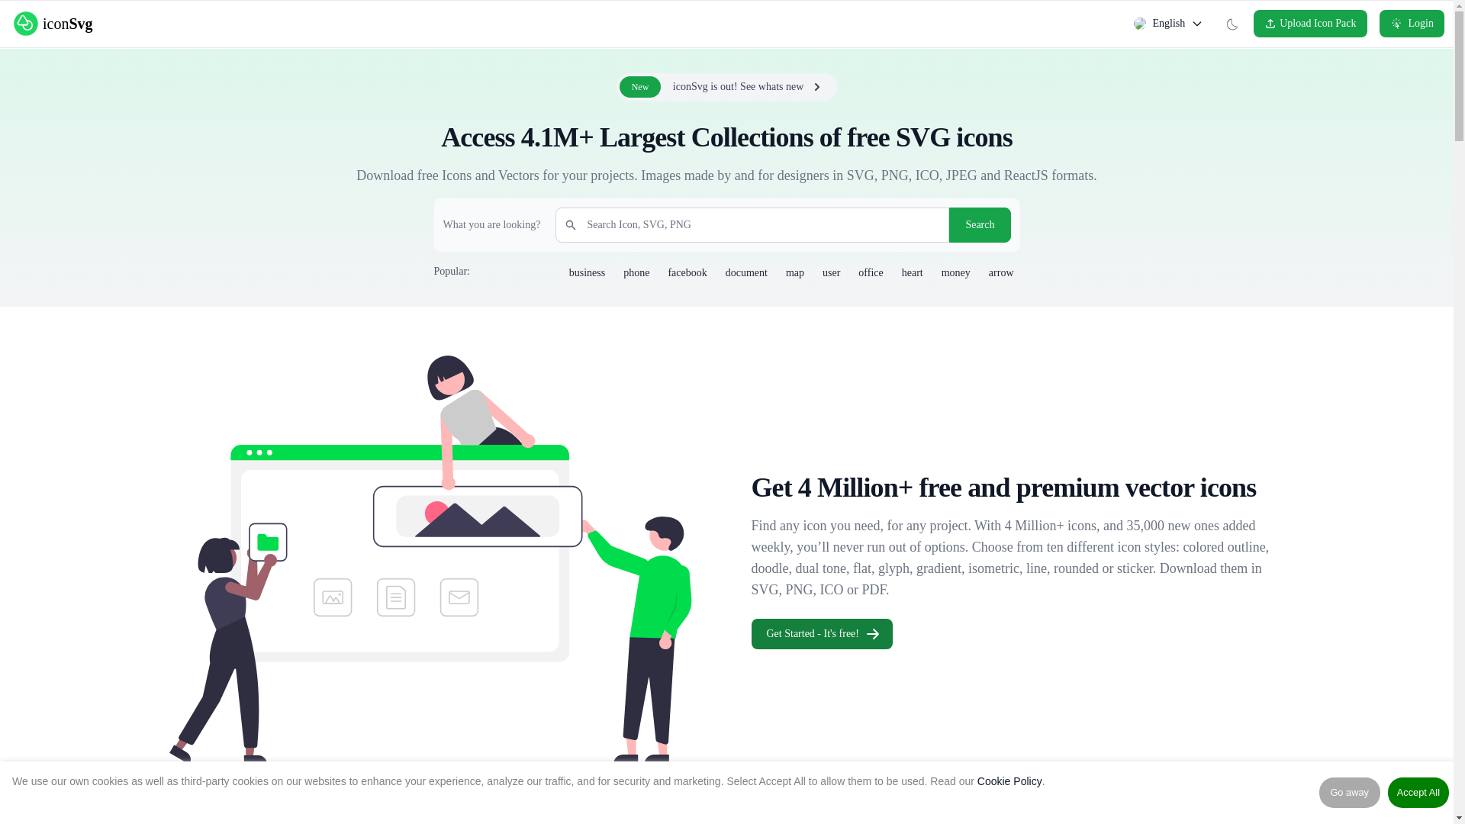 The width and height of the screenshot is (1465, 824). Describe the element at coordinates (794, 273) in the screenshot. I see `facebook` at that location.